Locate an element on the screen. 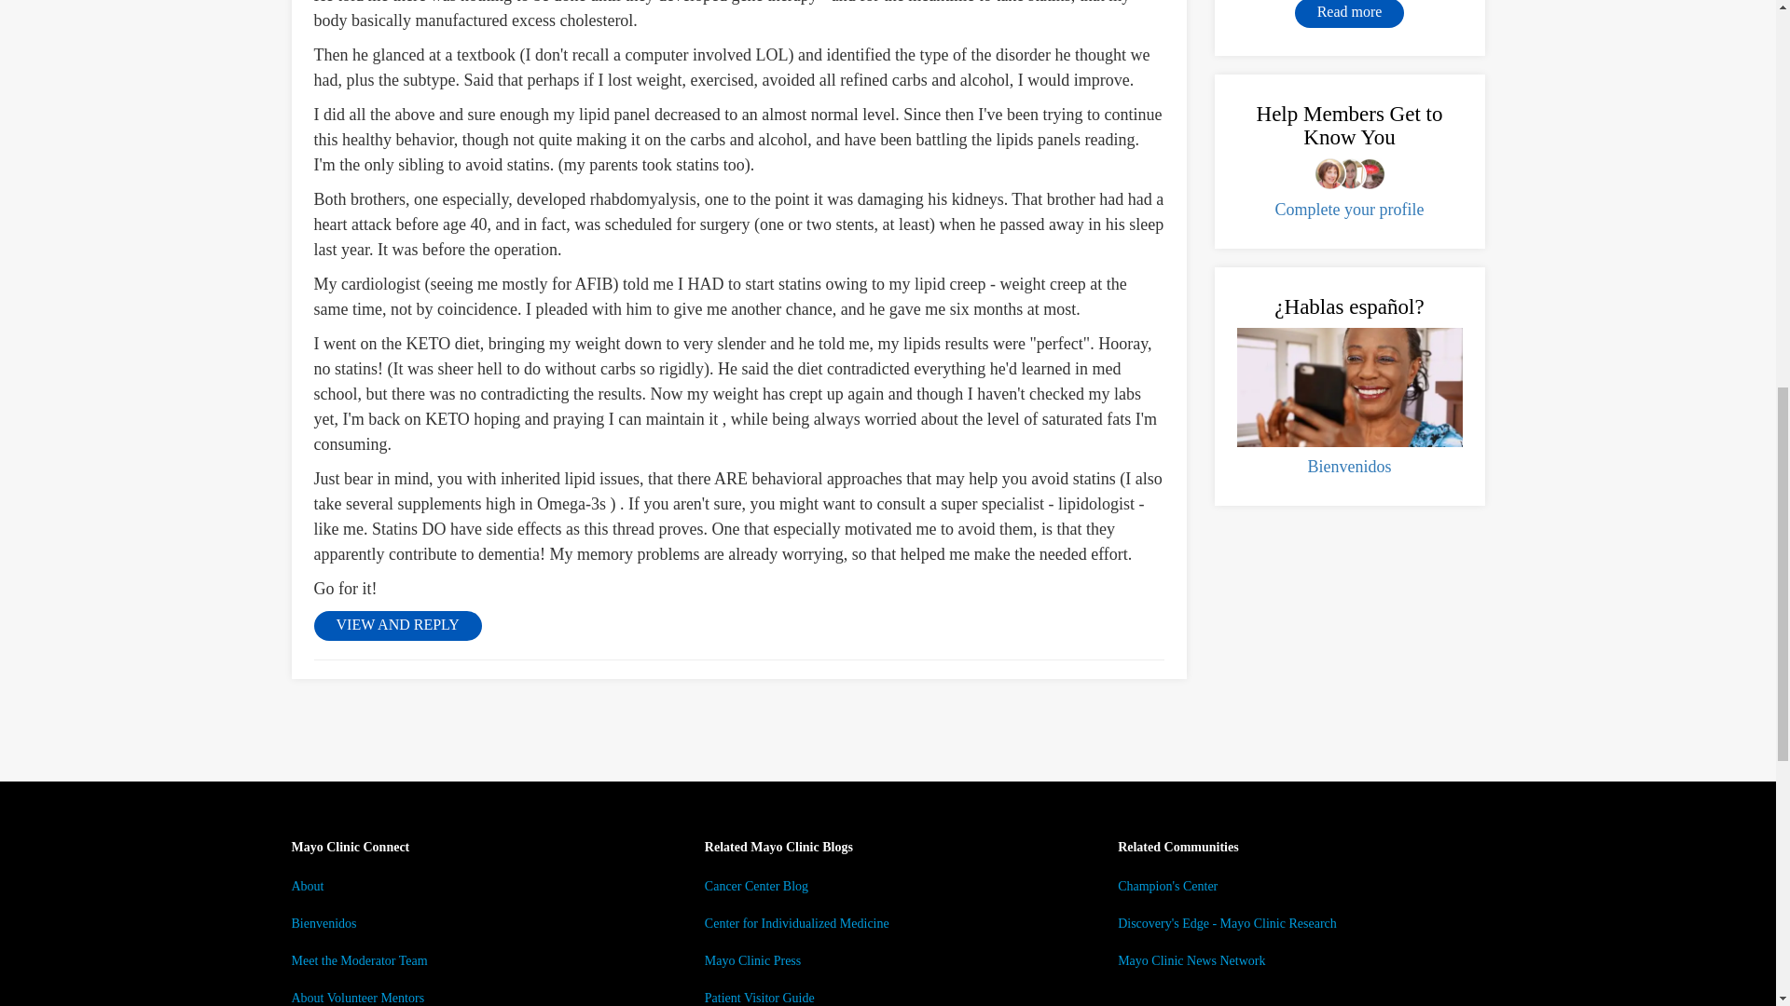 The image size is (1790, 1006). About is located at coordinates (307, 886).